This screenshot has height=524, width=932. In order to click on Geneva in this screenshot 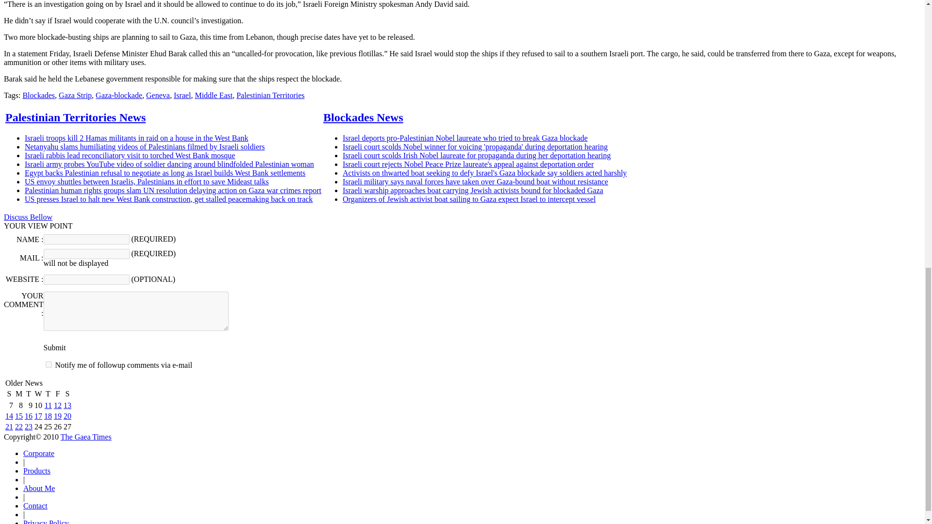, I will do `click(158, 95)`.